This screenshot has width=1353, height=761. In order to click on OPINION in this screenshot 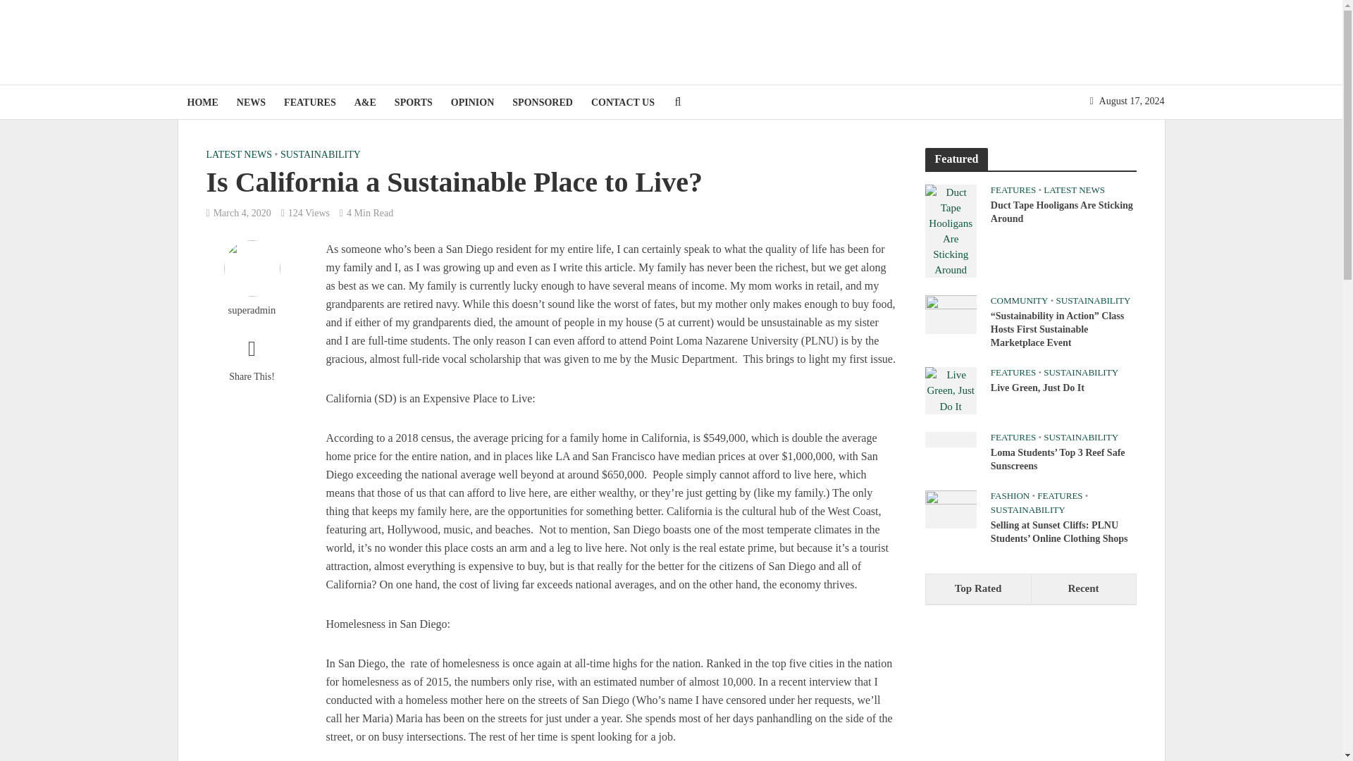, I will do `click(472, 102)`.